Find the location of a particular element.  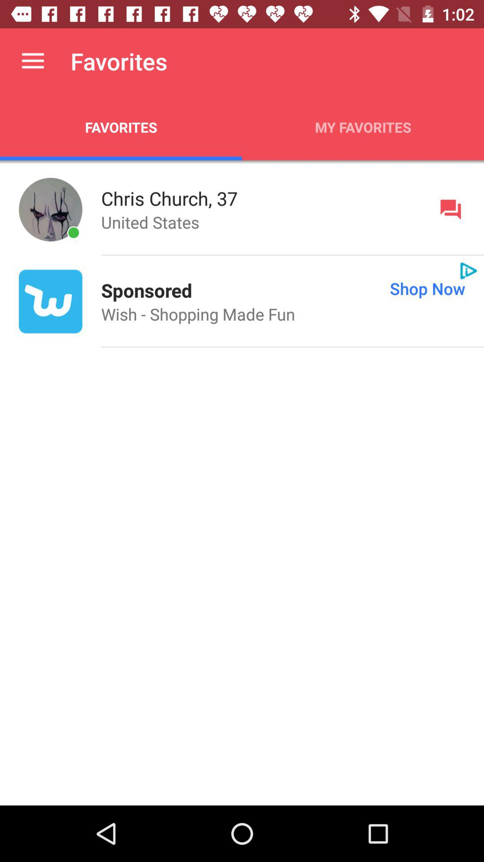

select the icon below united states is located at coordinates (146, 290).